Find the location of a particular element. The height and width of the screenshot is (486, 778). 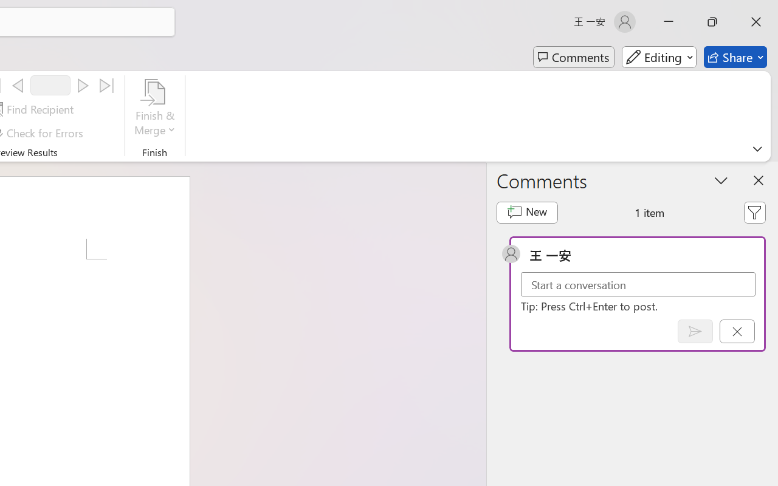

Finish & Merge is located at coordinates (155, 109).